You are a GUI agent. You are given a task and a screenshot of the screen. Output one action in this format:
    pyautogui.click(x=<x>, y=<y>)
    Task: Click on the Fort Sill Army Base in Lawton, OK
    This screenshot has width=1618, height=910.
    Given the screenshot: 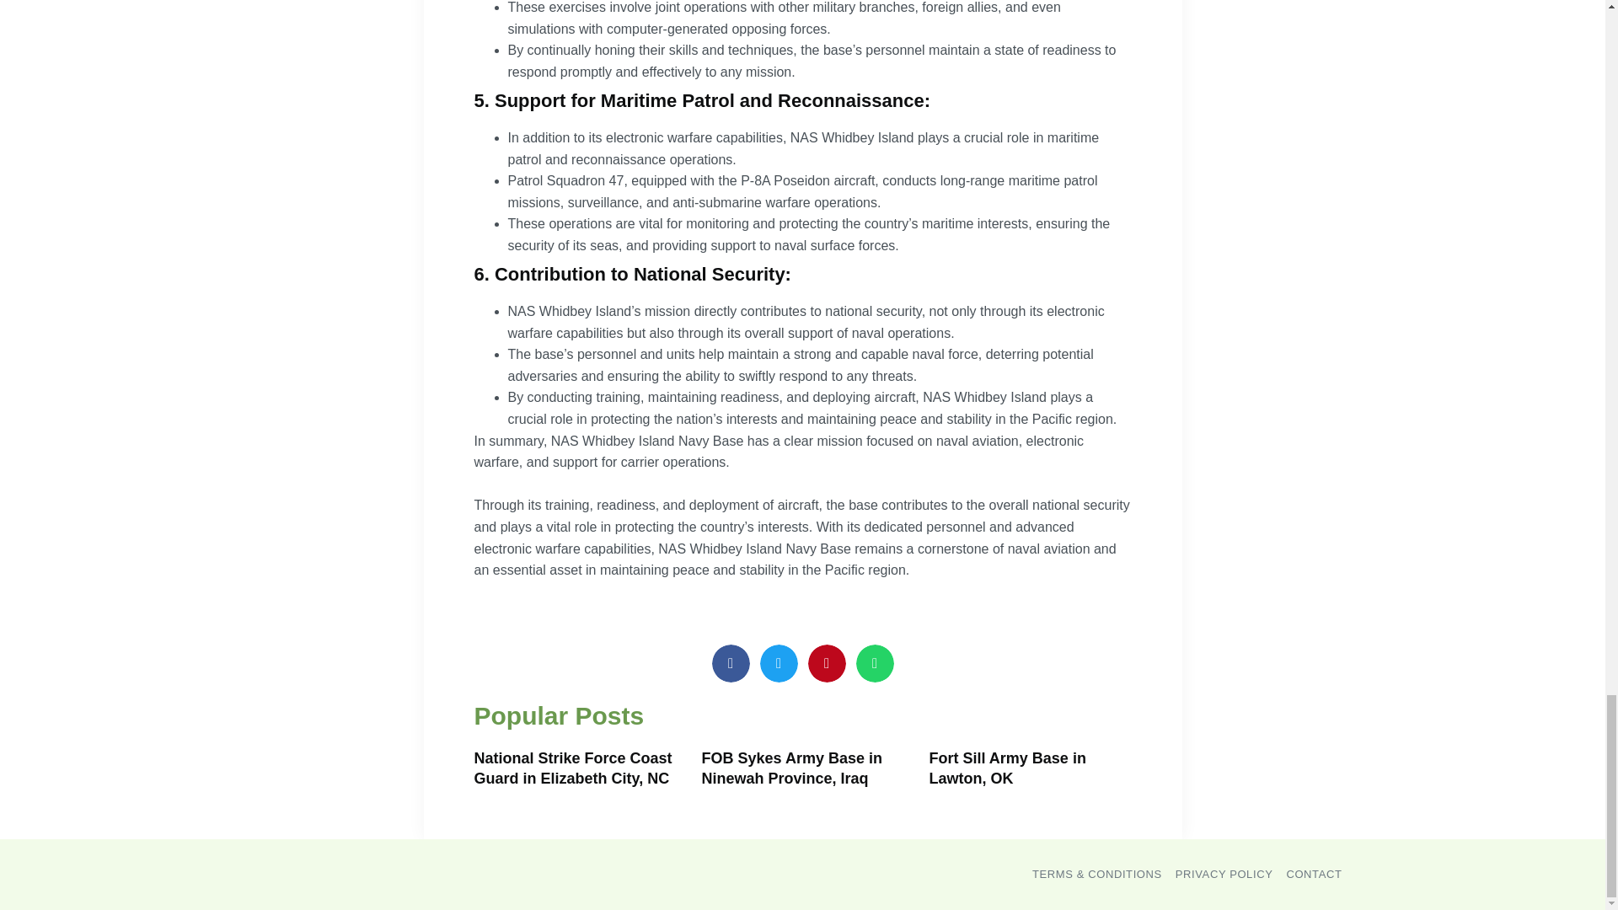 What is the action you would take?
    pyautogui.click(x=1007, y=768)
    